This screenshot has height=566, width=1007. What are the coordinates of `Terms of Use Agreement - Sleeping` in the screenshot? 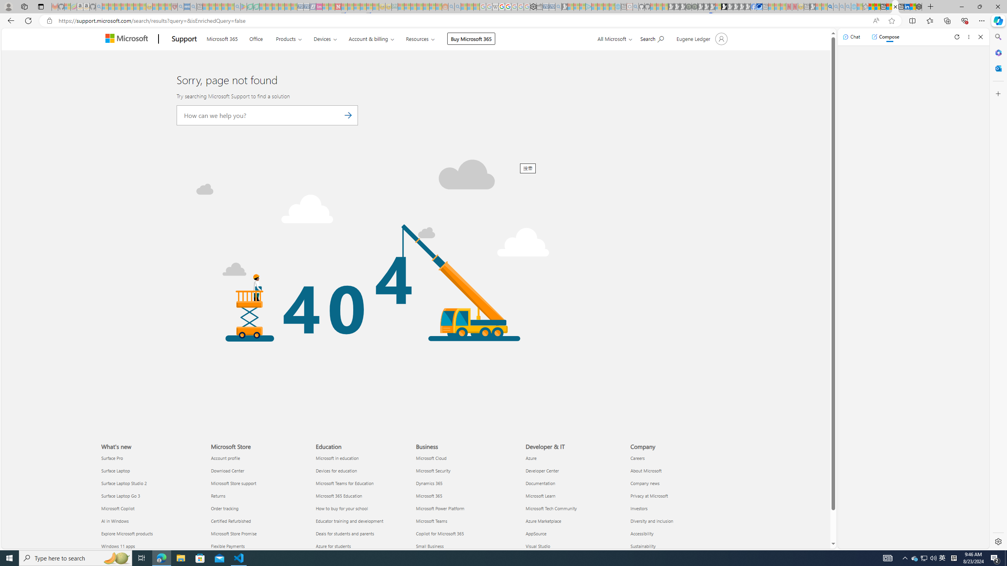 It's located at (250, 7).